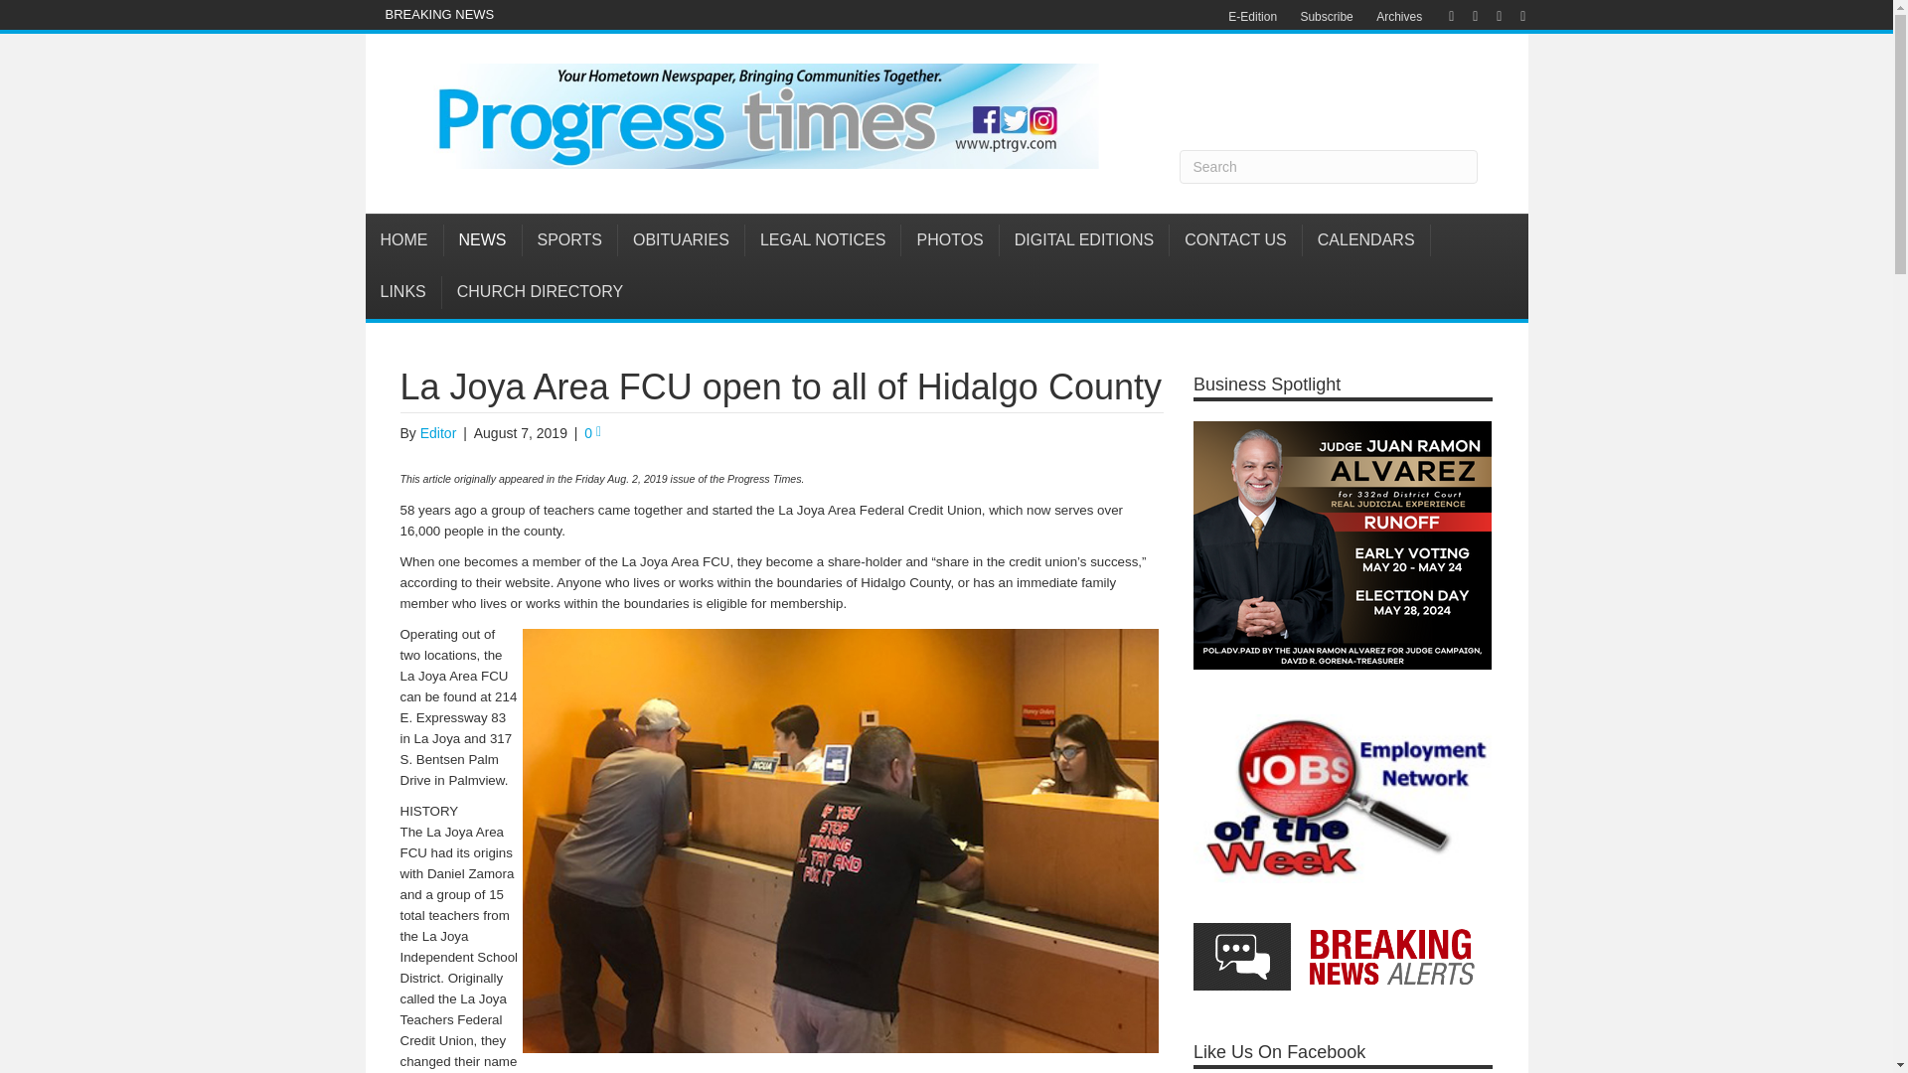  Describe the element at coordinates (1399, 17) in the screenshot. I see `Archives` at that location.